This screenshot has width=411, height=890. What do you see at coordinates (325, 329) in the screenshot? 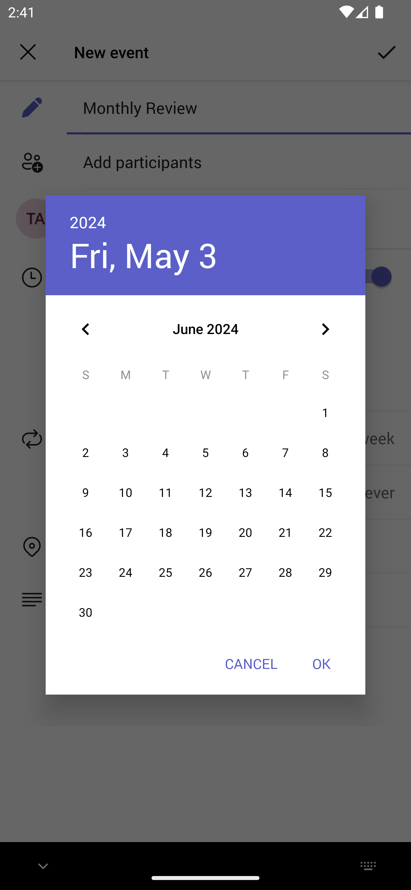
I see `Next month` at bounding box center [325, 329].